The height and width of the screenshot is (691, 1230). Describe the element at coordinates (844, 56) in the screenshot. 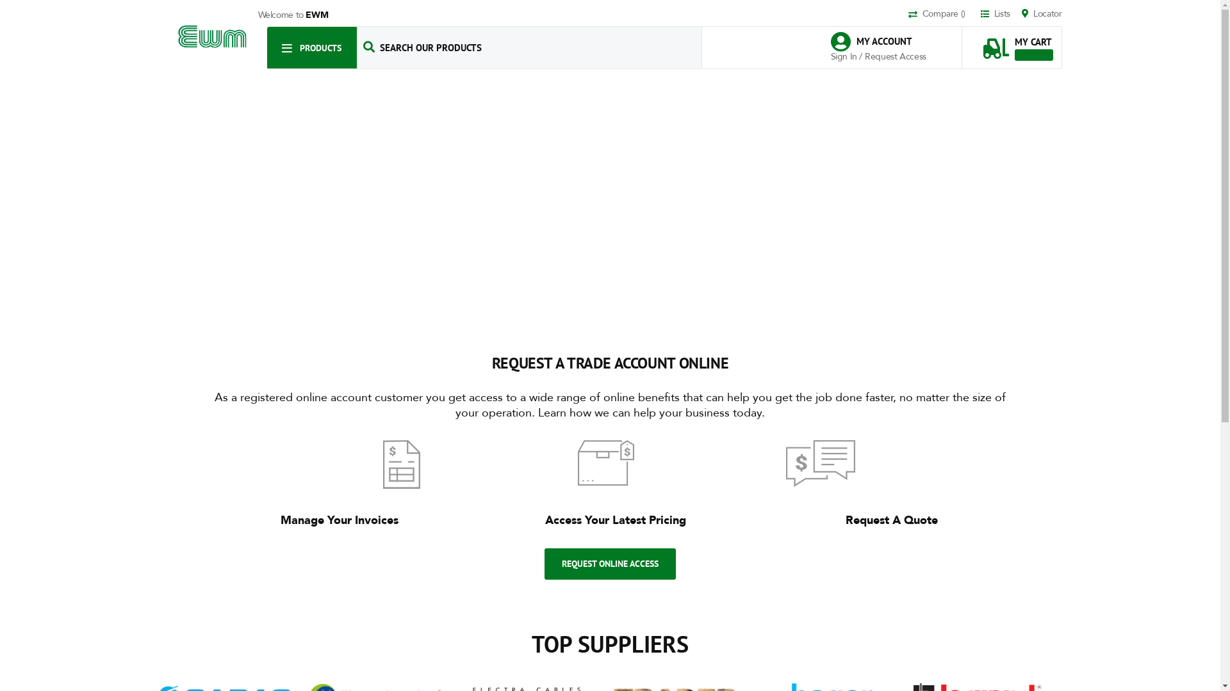

I see `Sign In` at that location.